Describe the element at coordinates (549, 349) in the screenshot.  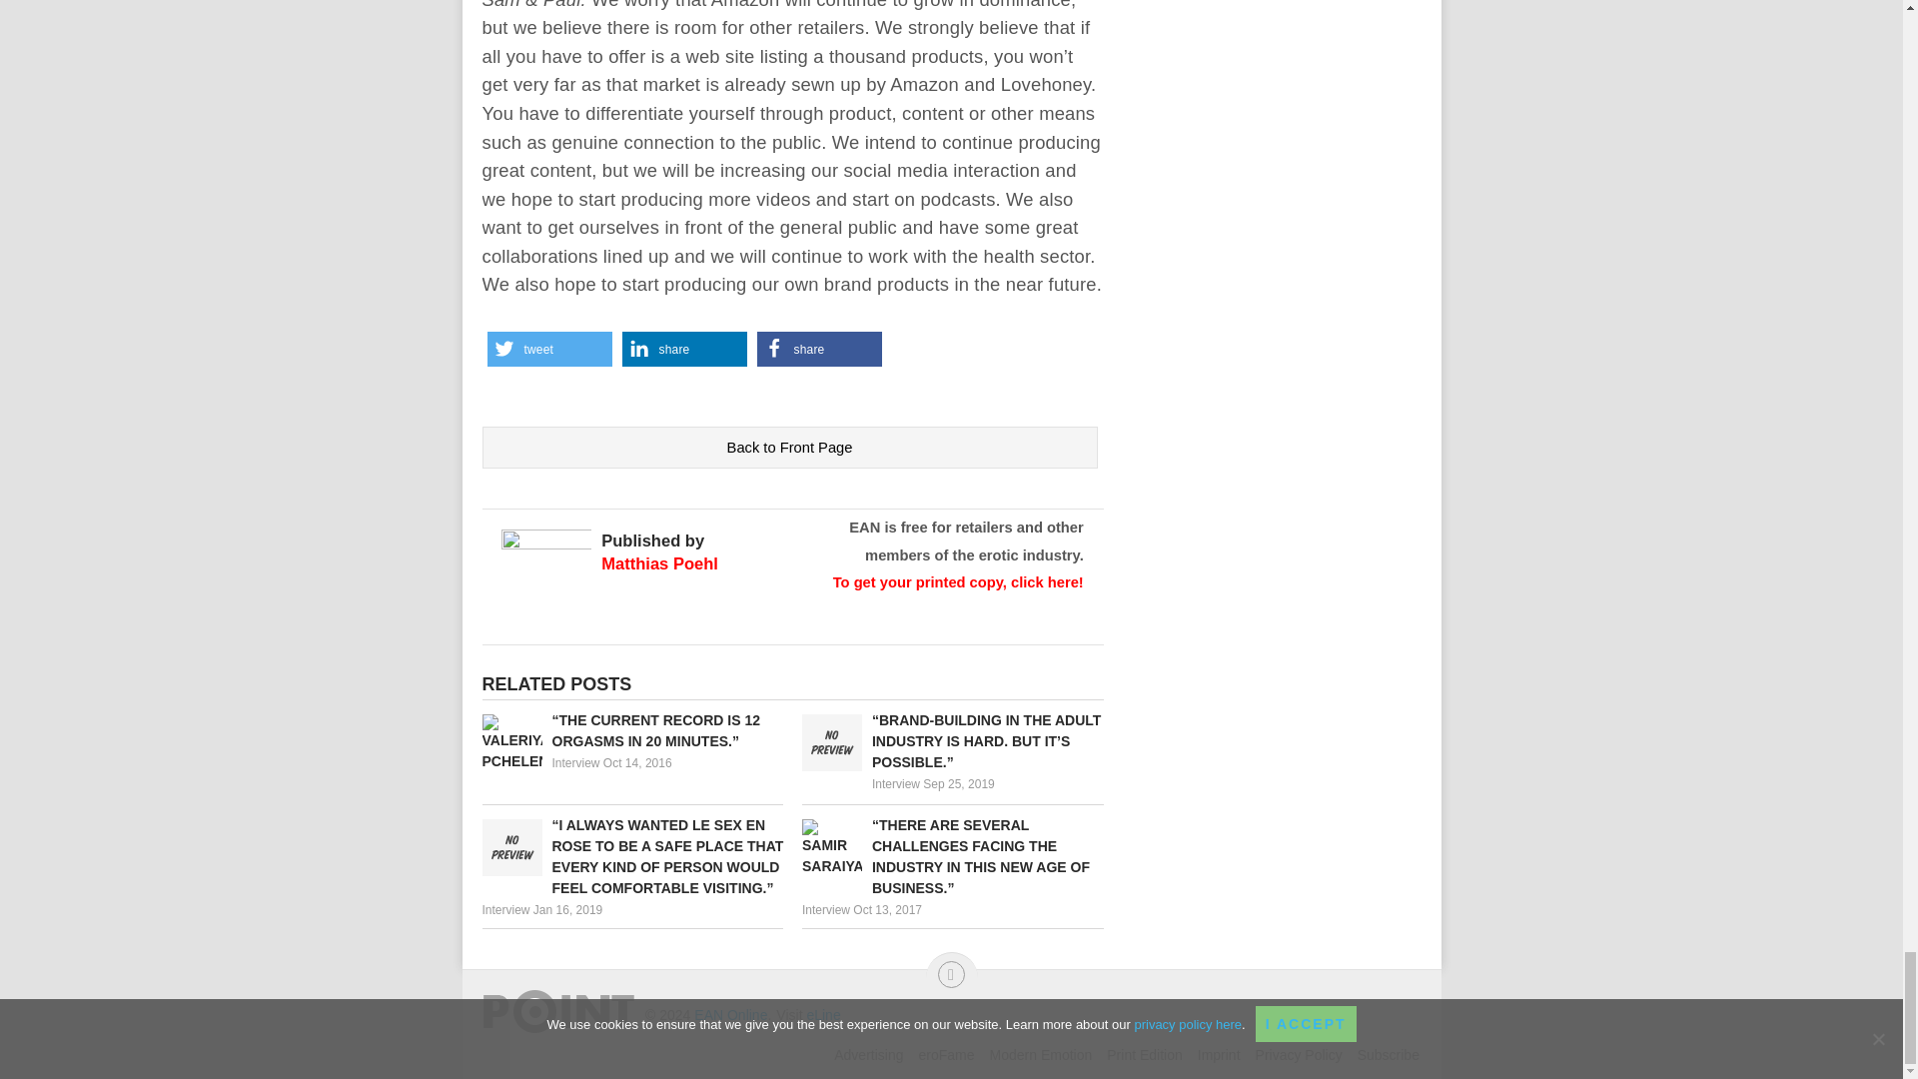
I see `Share on Twitter` at that location.